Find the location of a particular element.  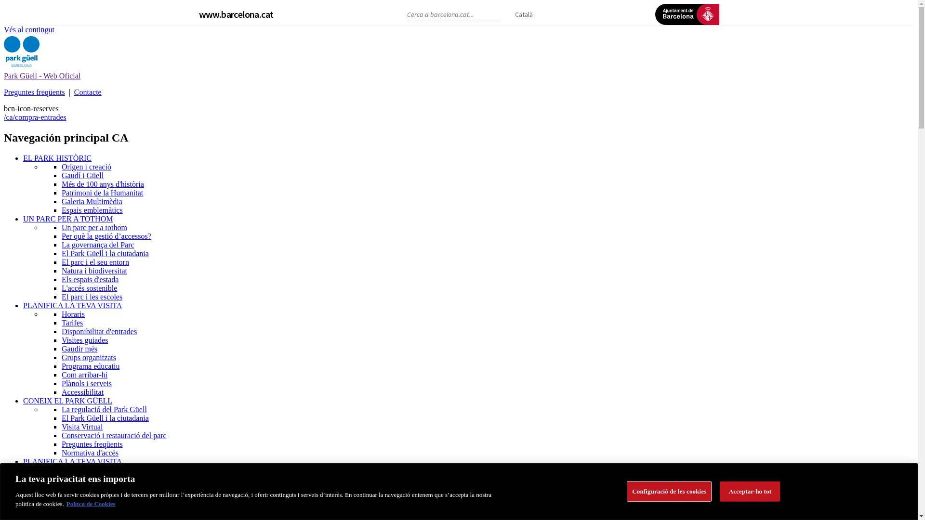

Un parc per a tothom is located at coordinates (94, 227).